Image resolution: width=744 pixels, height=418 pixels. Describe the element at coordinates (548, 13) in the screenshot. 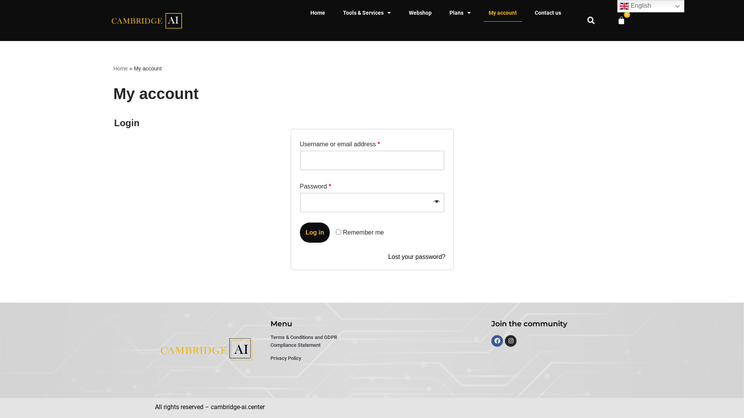

I see `Contact us` at that location.